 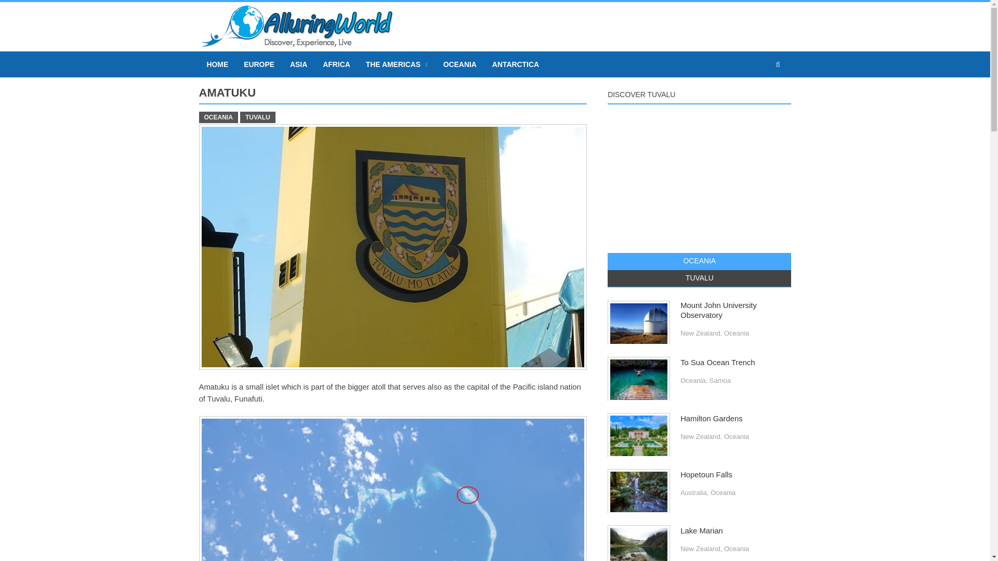 I want to click on AFRICA, so click(x=337, y=64).